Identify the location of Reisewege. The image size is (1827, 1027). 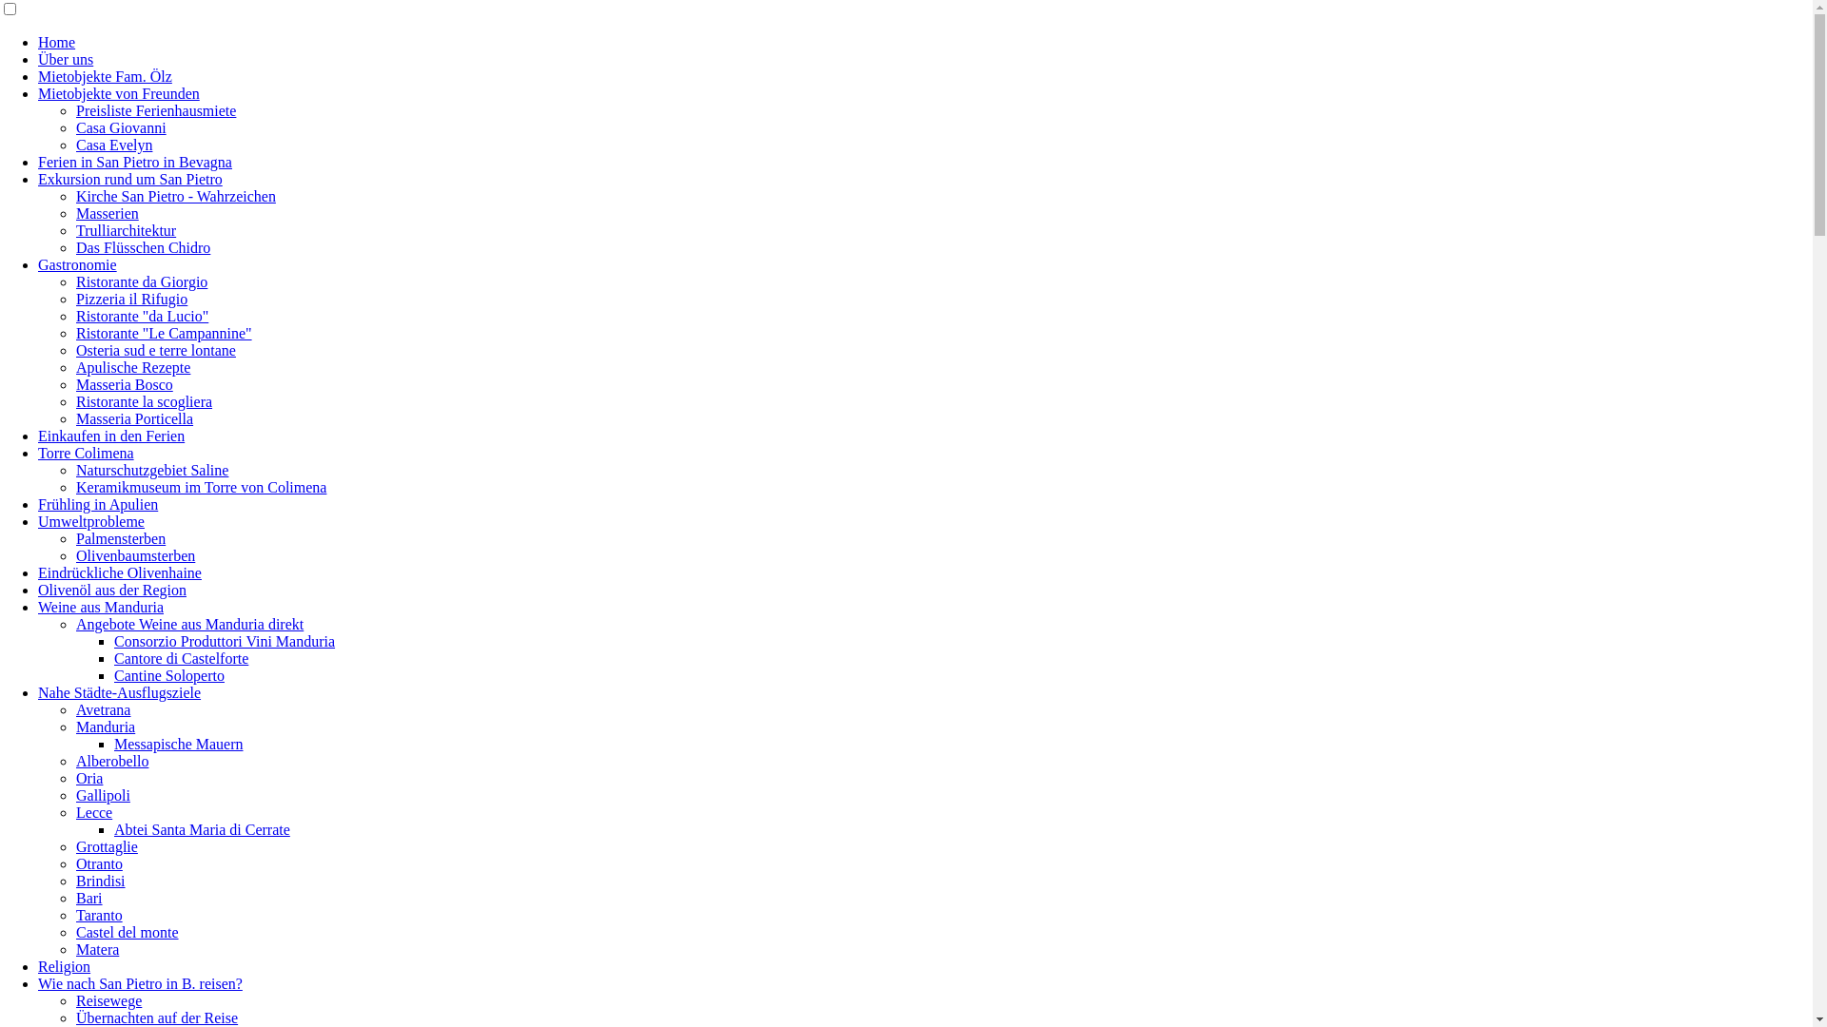
(108, 1000).